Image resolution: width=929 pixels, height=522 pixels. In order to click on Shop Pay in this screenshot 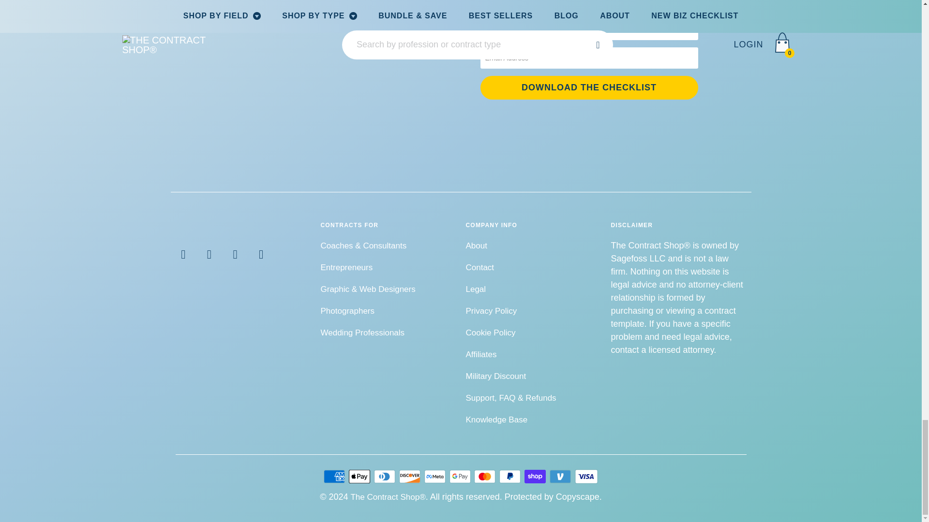, I will do `click(536, 477)`.